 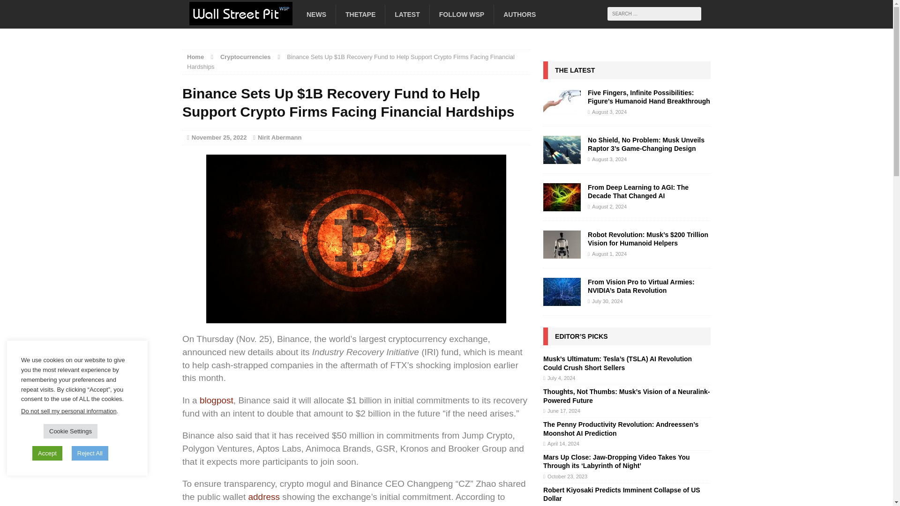 What do you see at coordinates (316, 14) in the screenshot?
I see `NEWS` at bounding box center [316, 14].